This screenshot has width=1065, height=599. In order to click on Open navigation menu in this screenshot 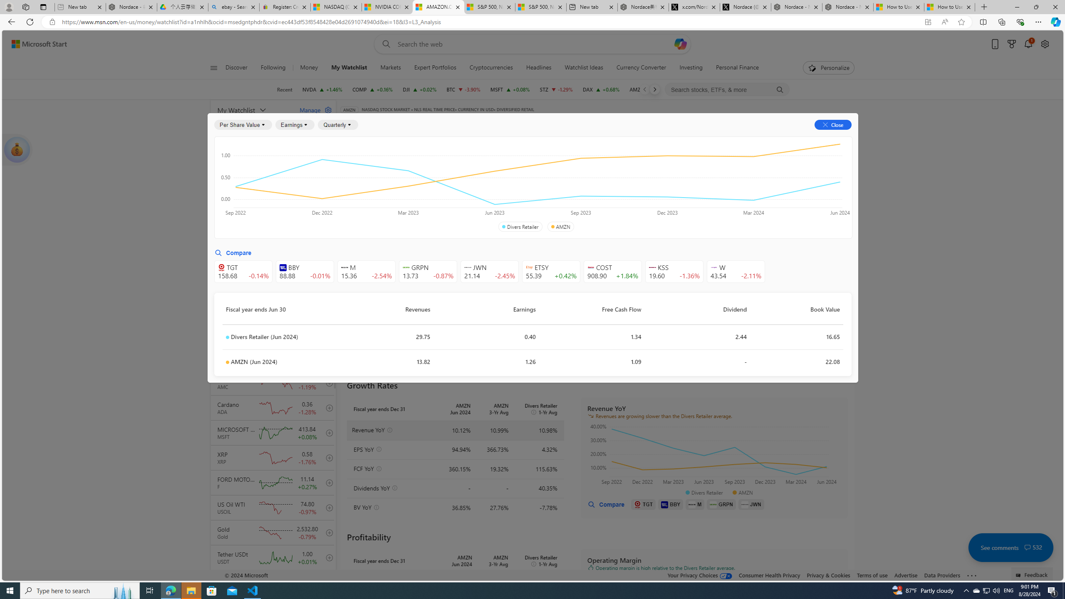, I will do `click(214, 67)`.